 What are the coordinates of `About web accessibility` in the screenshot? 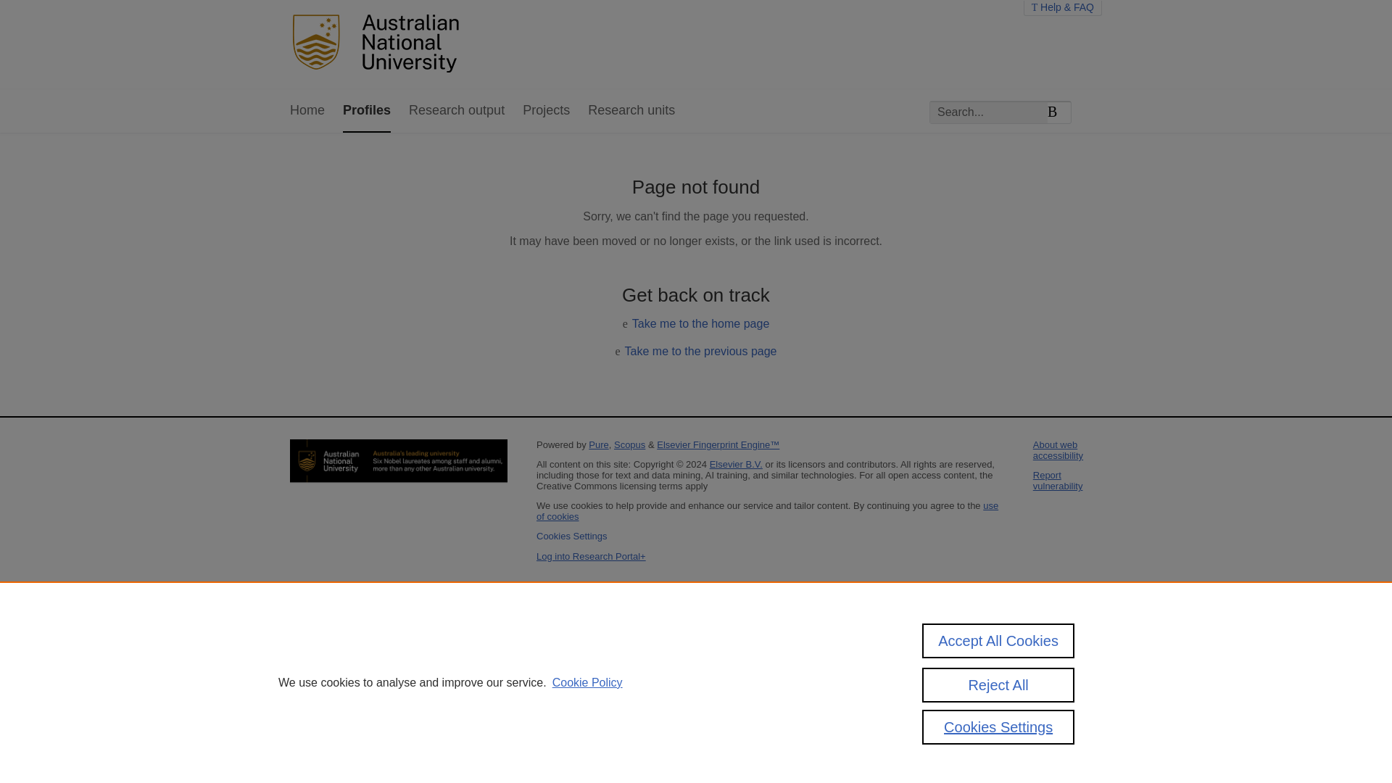 It's located at (1057, 449).